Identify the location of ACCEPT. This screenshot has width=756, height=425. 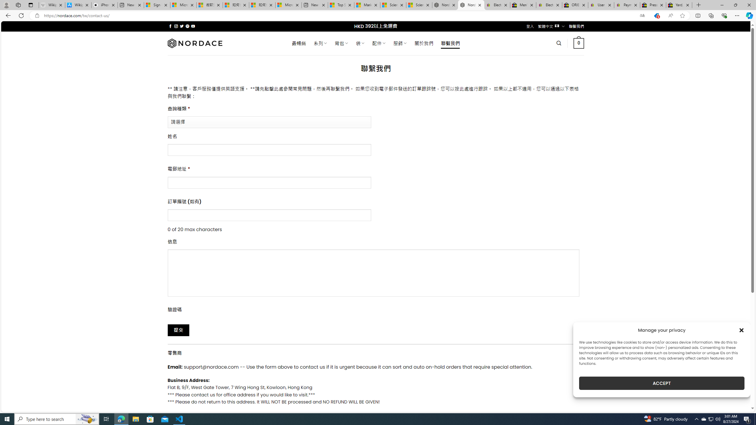
(661, 383).